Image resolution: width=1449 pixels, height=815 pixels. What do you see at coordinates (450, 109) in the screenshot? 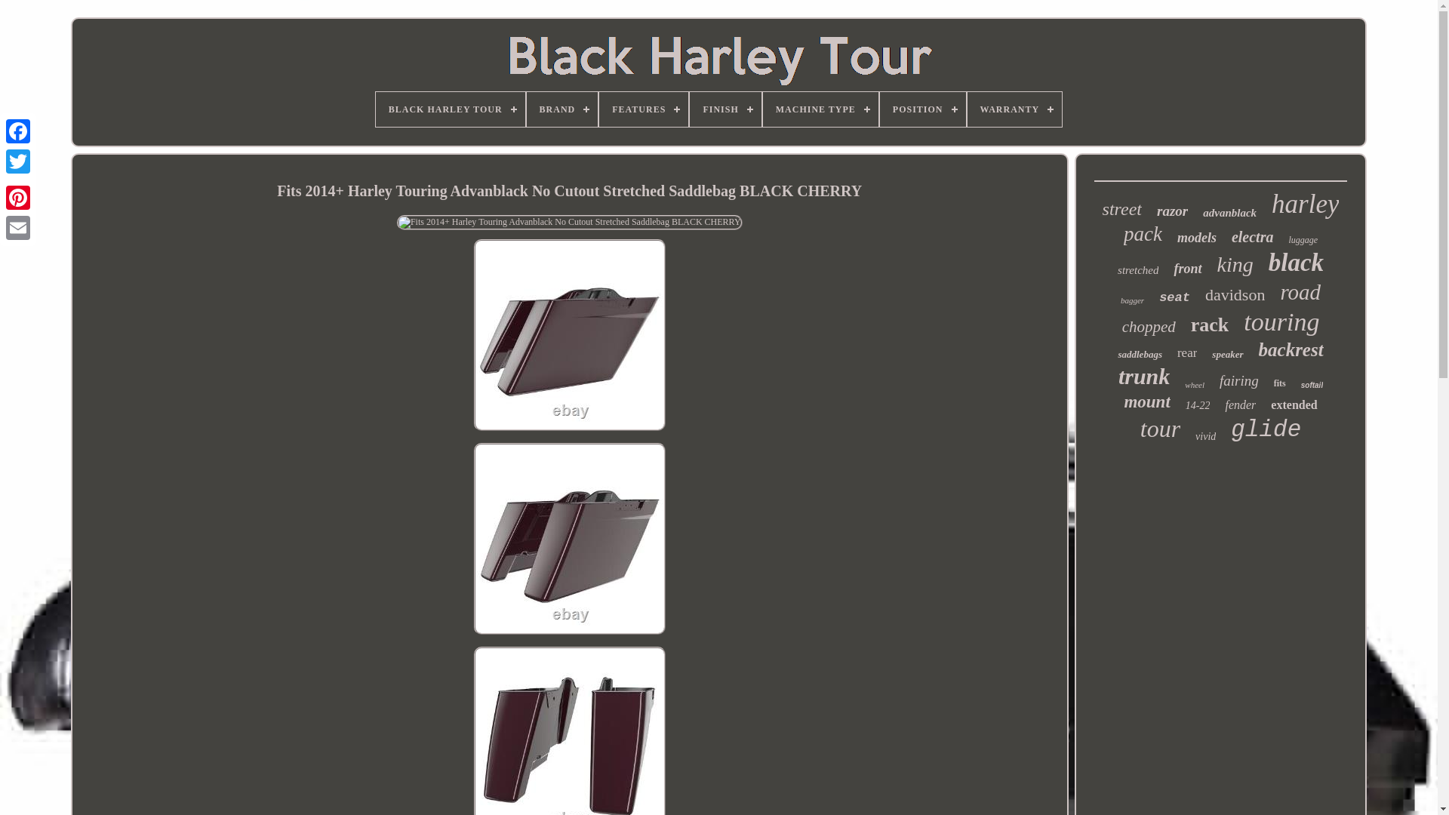
I see `BLACK HARLEY TOUR` at bounding box center [450, 109].